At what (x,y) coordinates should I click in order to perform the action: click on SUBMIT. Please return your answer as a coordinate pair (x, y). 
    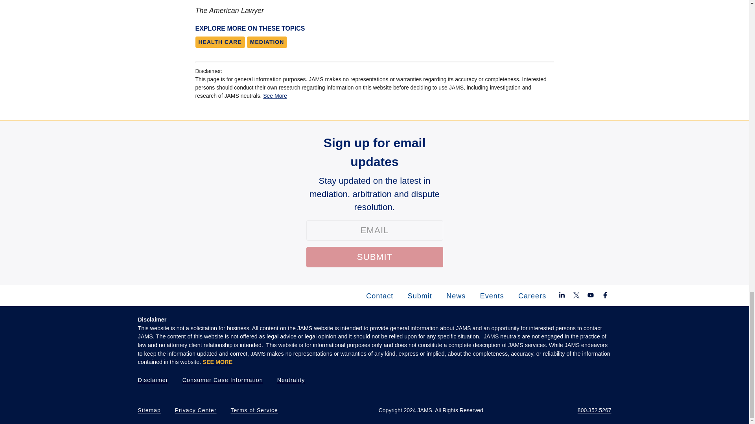
    Looking at the image, I should click on (374, 257).